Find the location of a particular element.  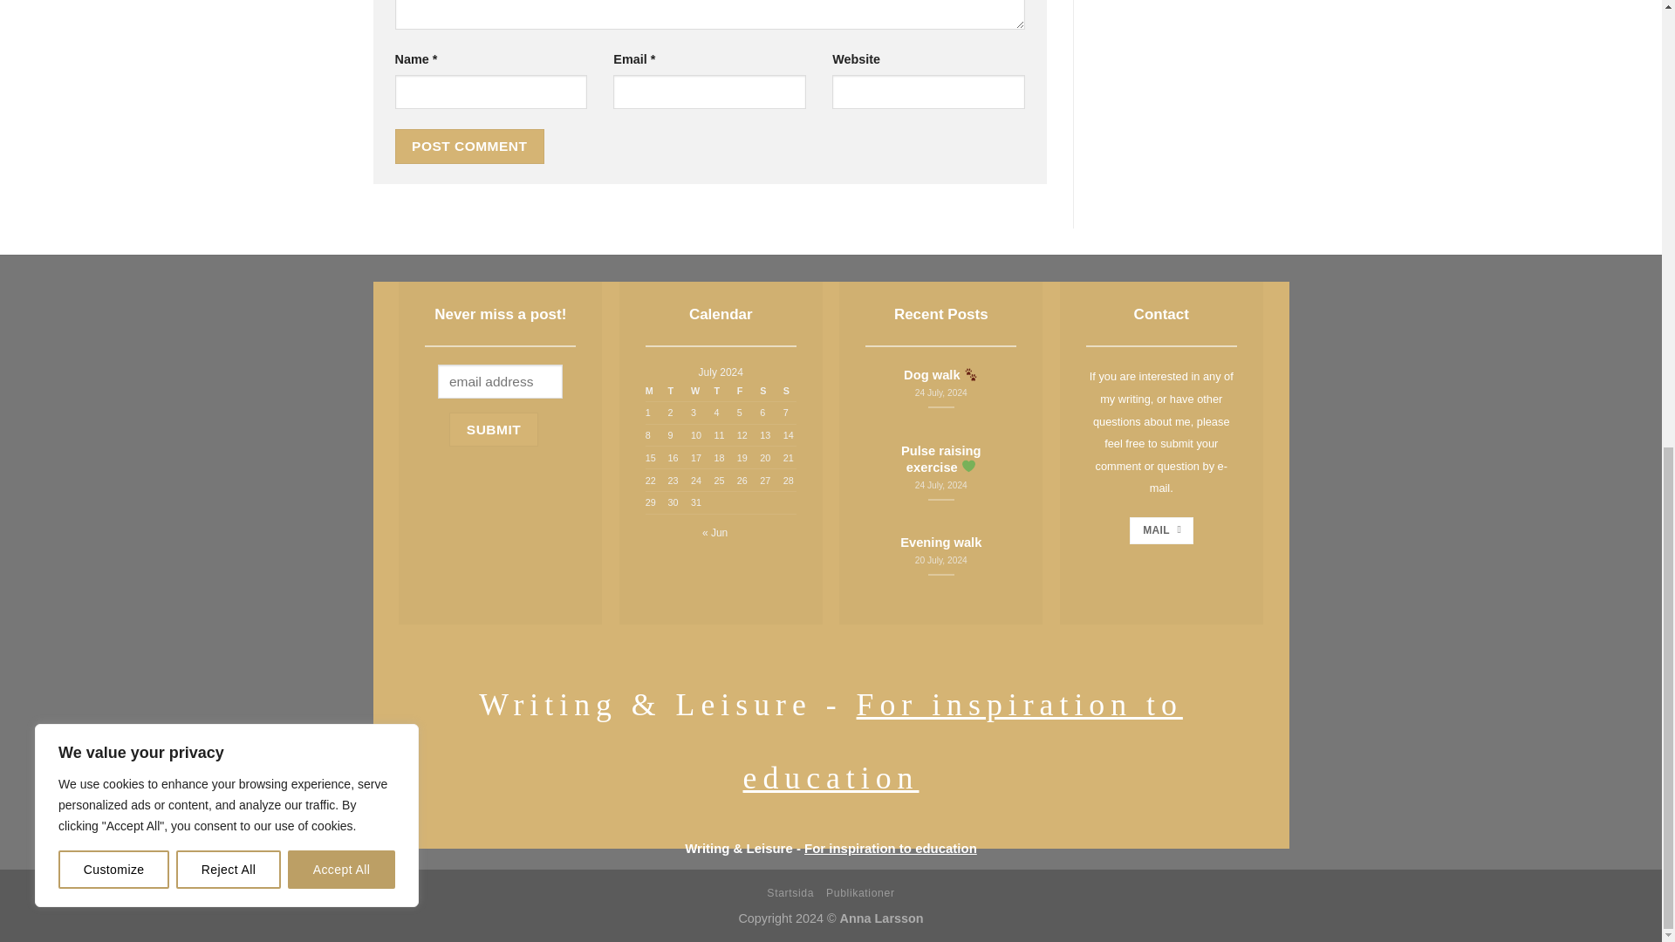

Reject All is located at coordinates (229, 21).